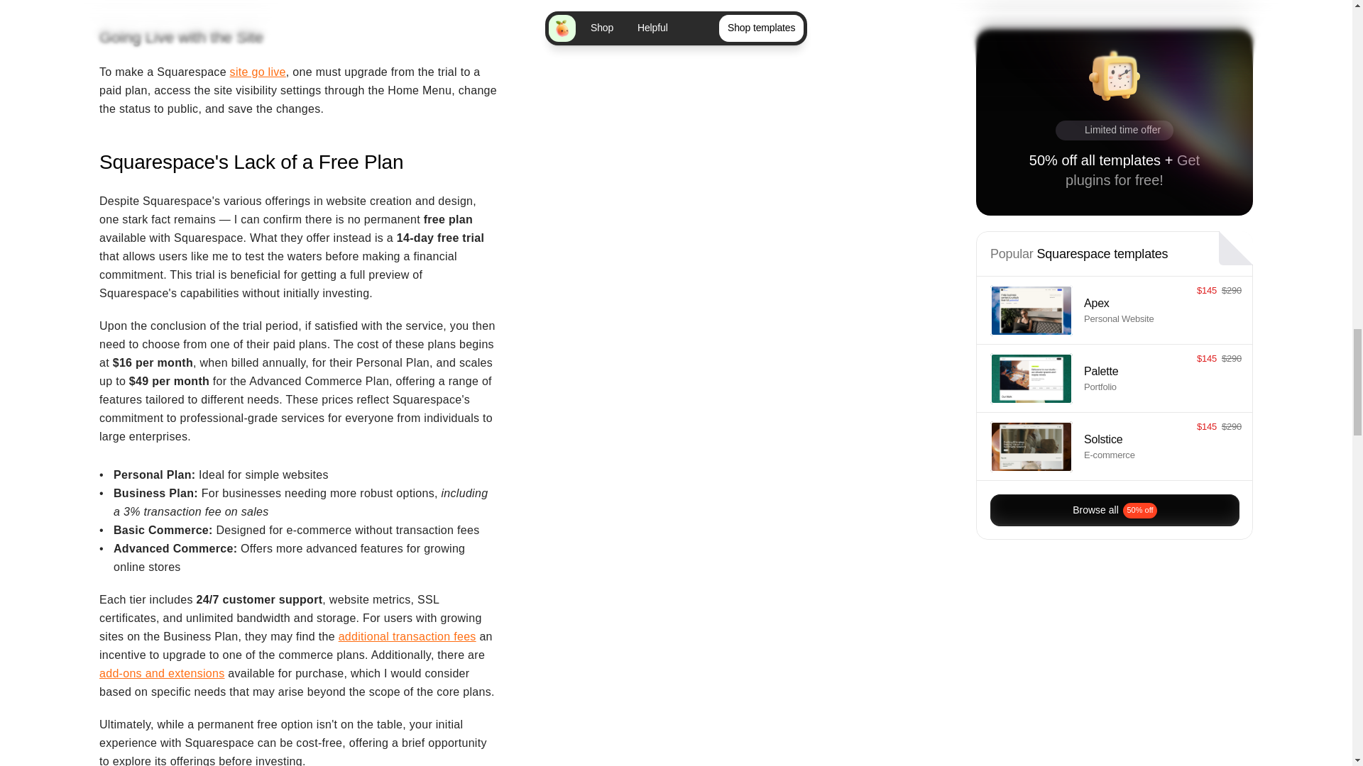 This screenshot has height=766, width=1363. I want to click on add-ons and extensions, so click(162, 672).